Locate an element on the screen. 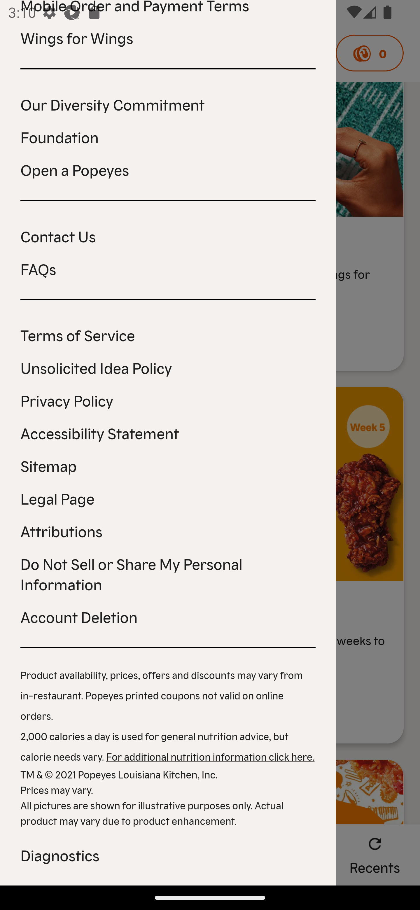 The image size is (420, 910). Account Deletion is located at coordinates (168, 616).